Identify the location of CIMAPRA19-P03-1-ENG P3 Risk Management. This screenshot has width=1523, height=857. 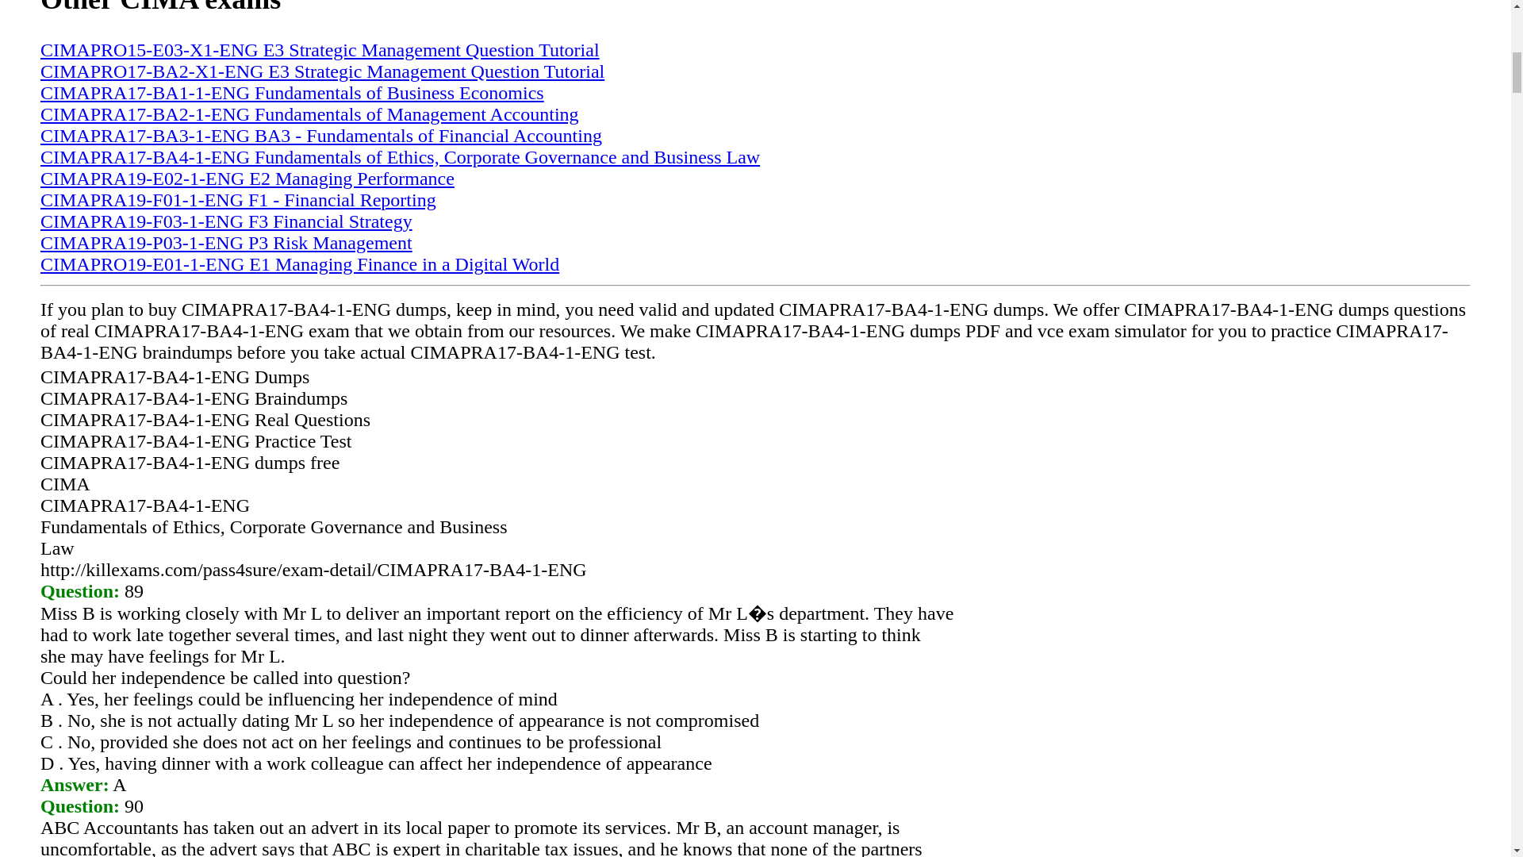
(227, 241).